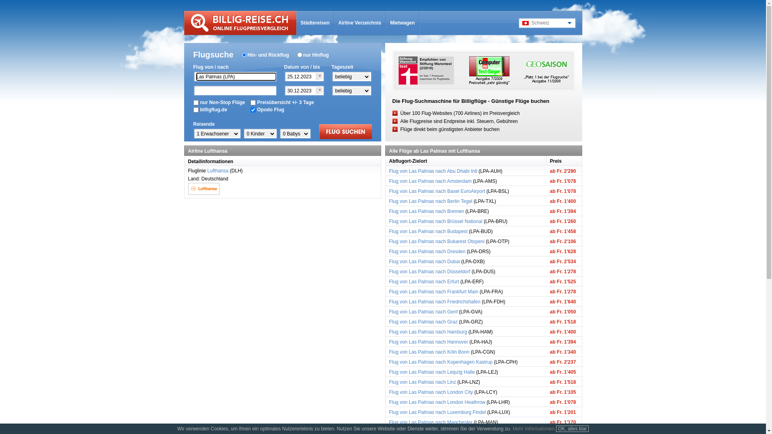 The width and height of the screenshot is (772, 434). Describe the element at coordinates (437, 402) in the screenshot. I see `Flug von Las Palmas nach London Heathrow` at that location.